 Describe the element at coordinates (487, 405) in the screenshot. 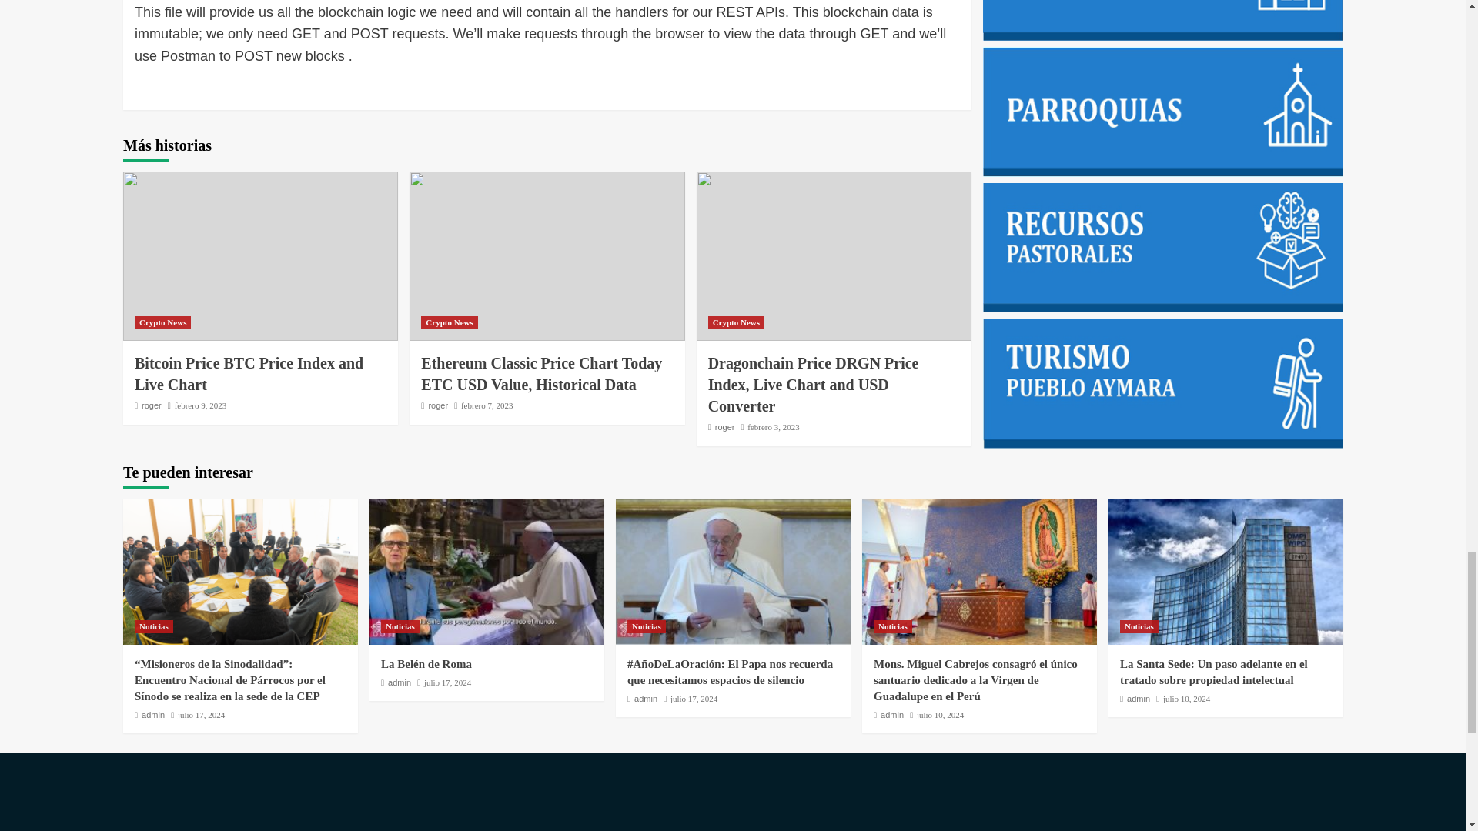

I see `febrero 7, 2023` at that location.